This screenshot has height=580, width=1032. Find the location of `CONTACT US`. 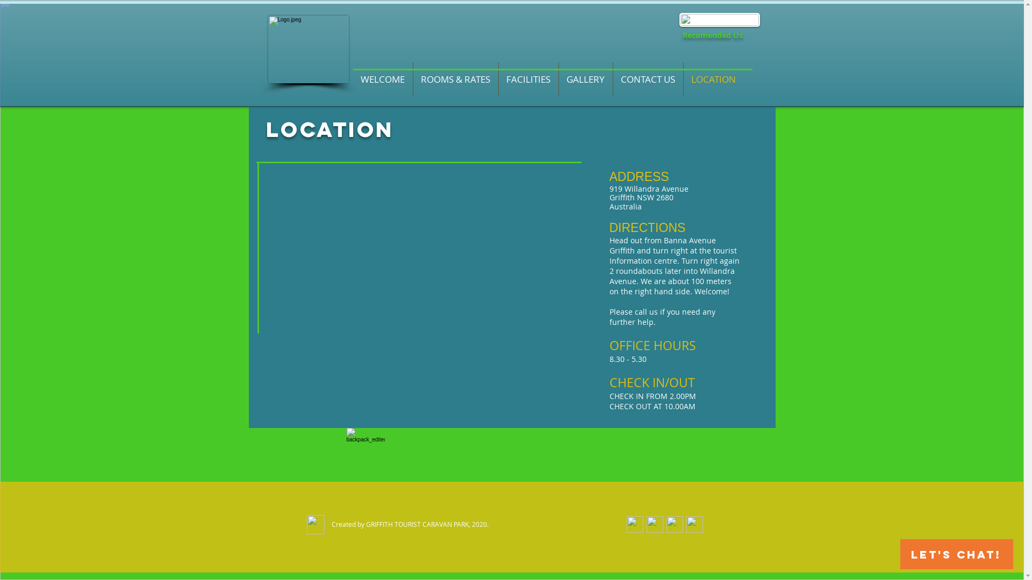

CONTACT US is located at coordinates (648, 79).